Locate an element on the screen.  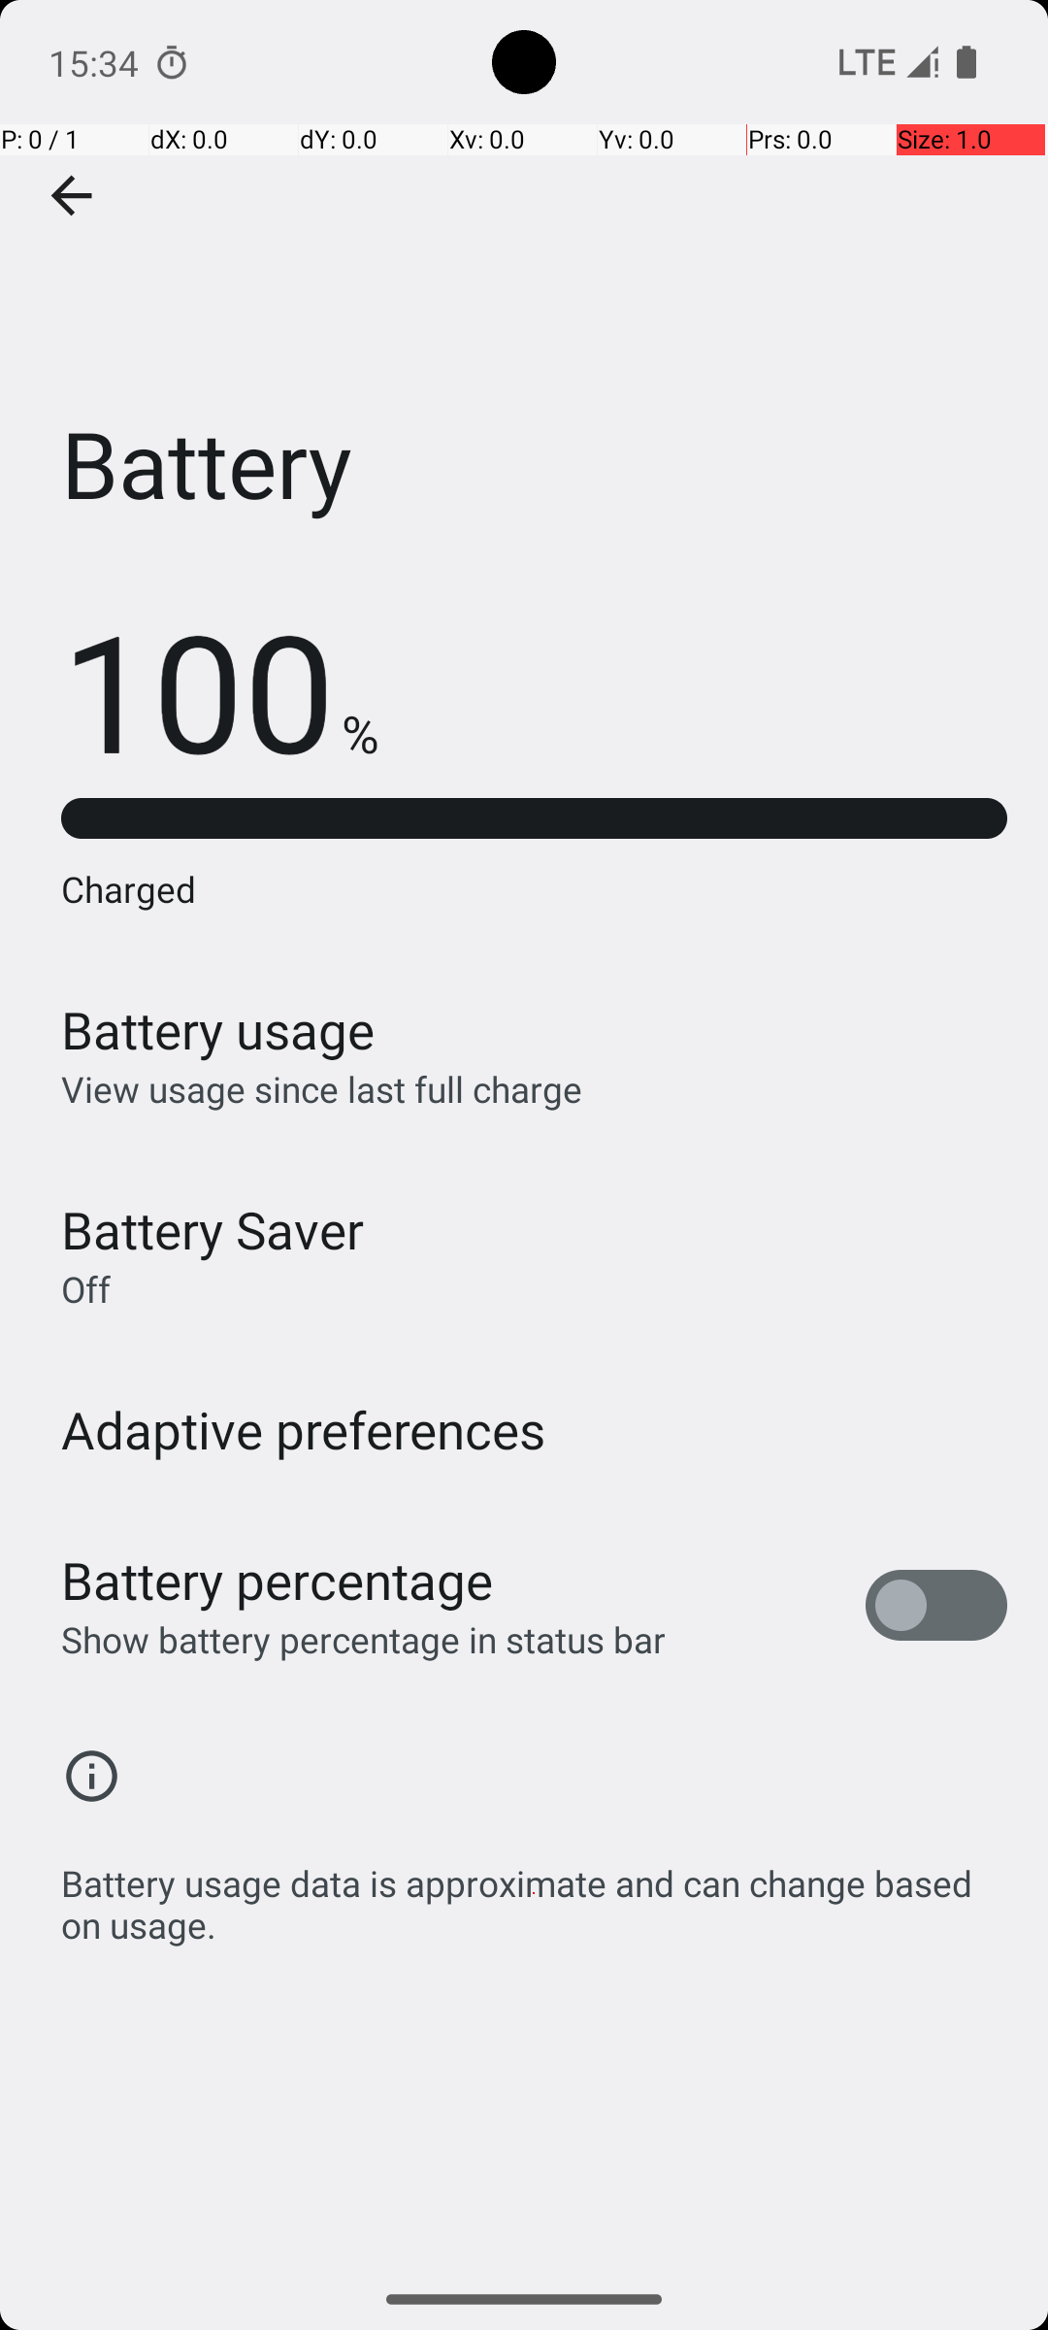
Battery percentage is located at coordinates (278, 1581).